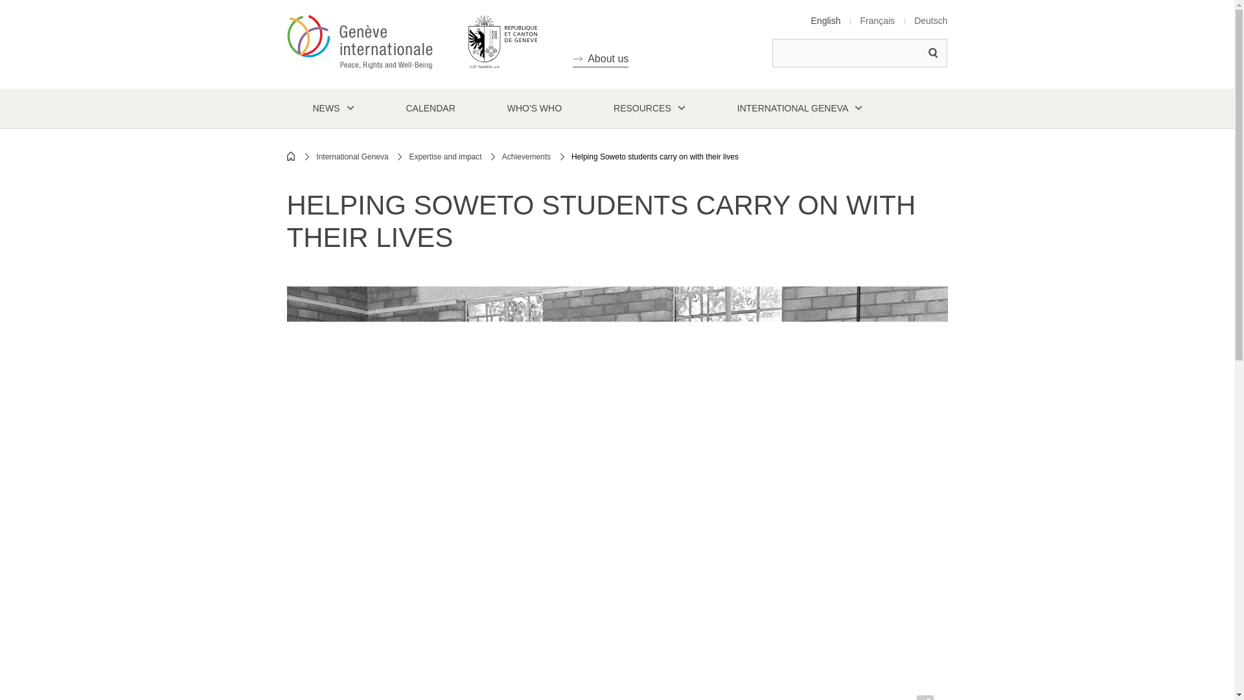 The image size is (1244, 700). Describe the element at coordinates (332, 108) in the screenshot. I see `NEWS` at that location.